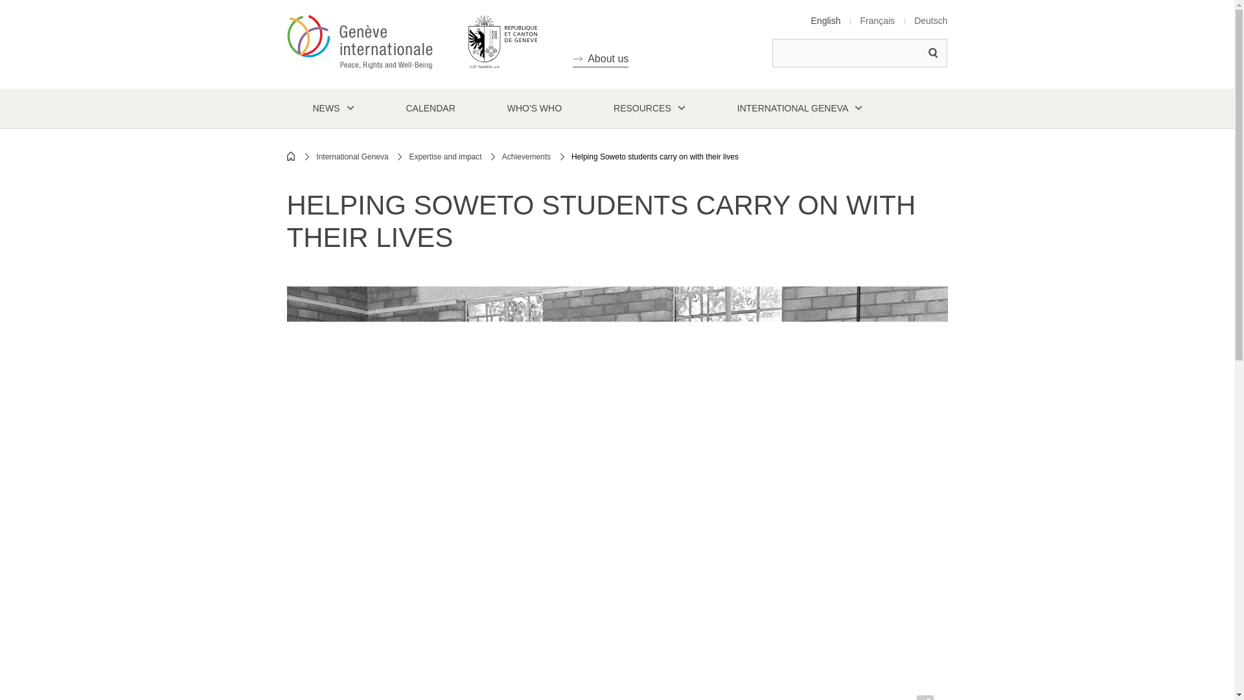 The image size is (1244, 700). Describe the element at coordinates (332, 108) in the screenshot. I see `NEWS` at that location.